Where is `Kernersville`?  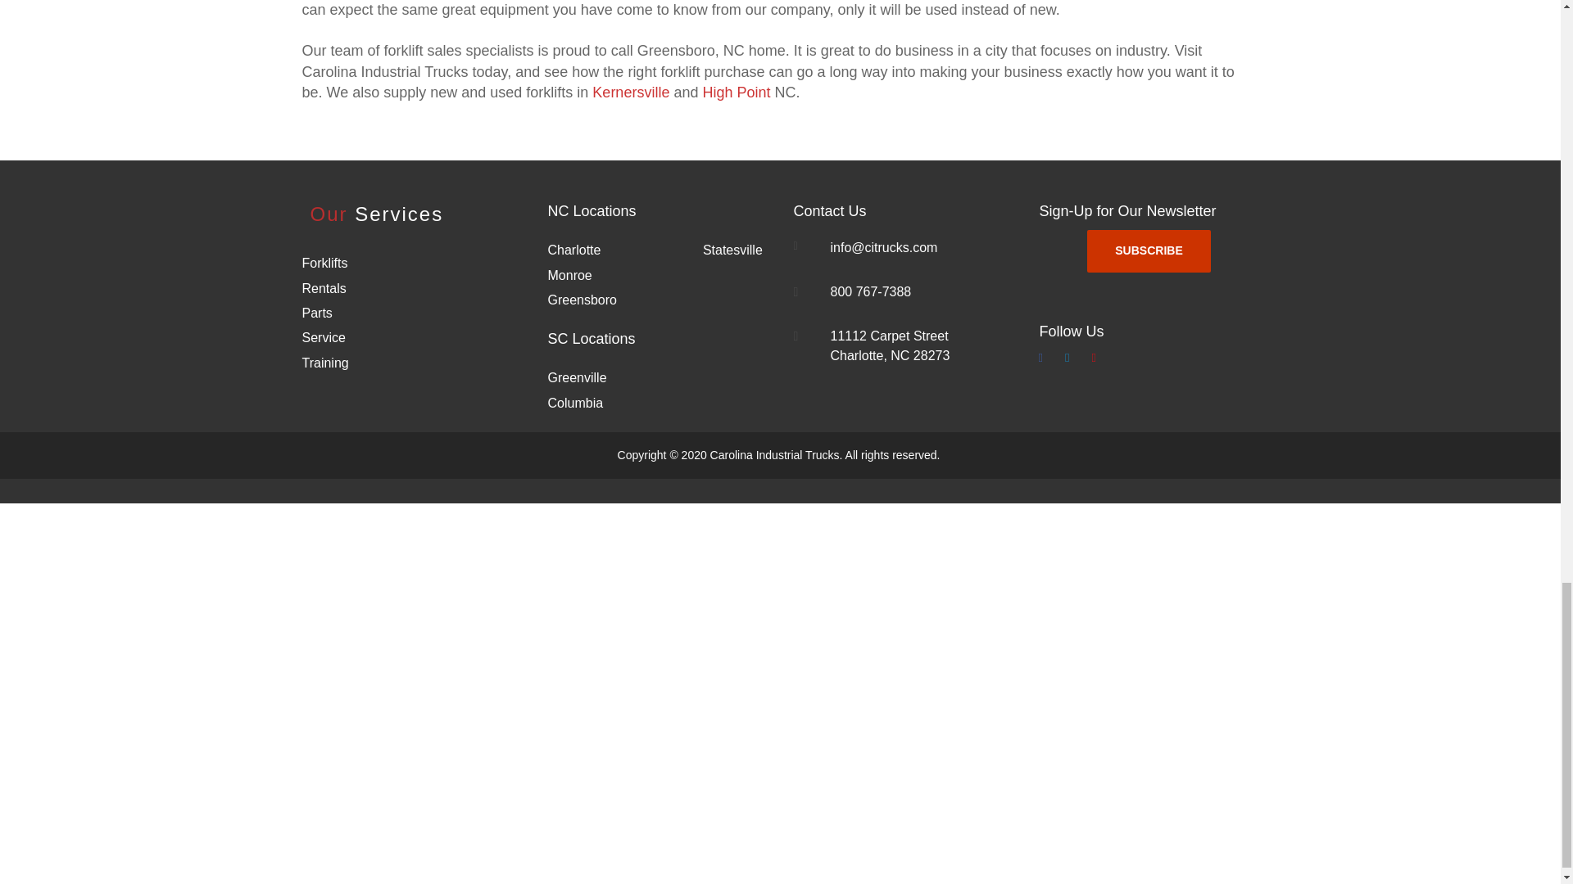 Kernersville is located at coordinates (631, 92).